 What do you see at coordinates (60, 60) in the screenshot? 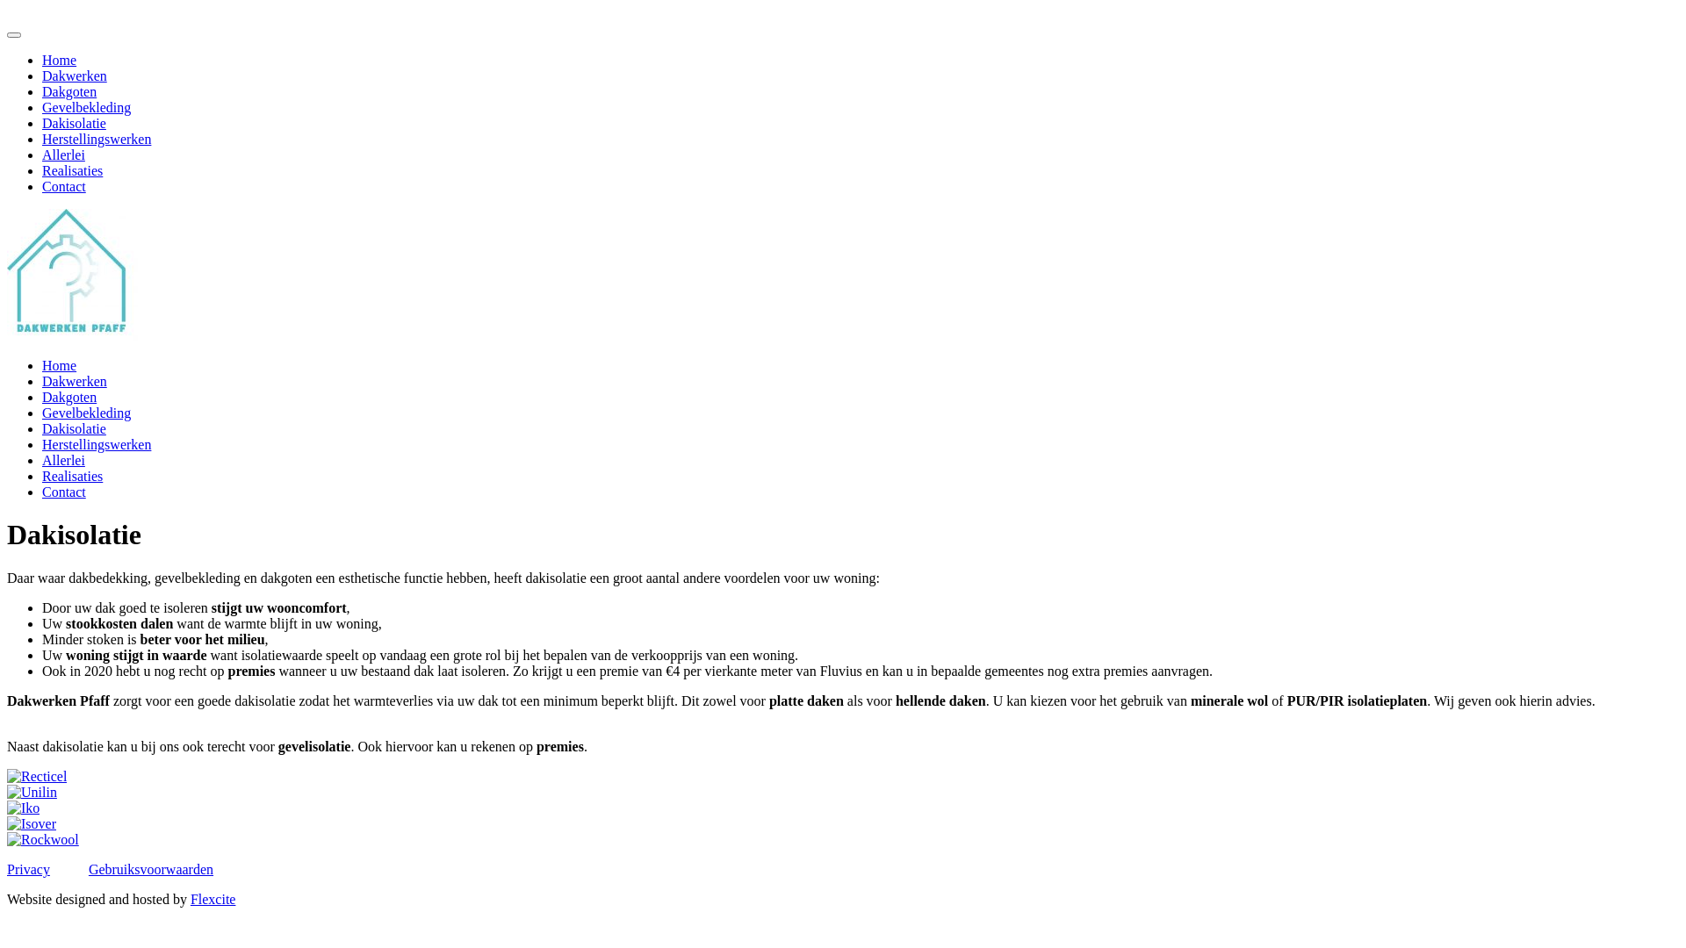
I see `Home` at bounding box center [60, 60].